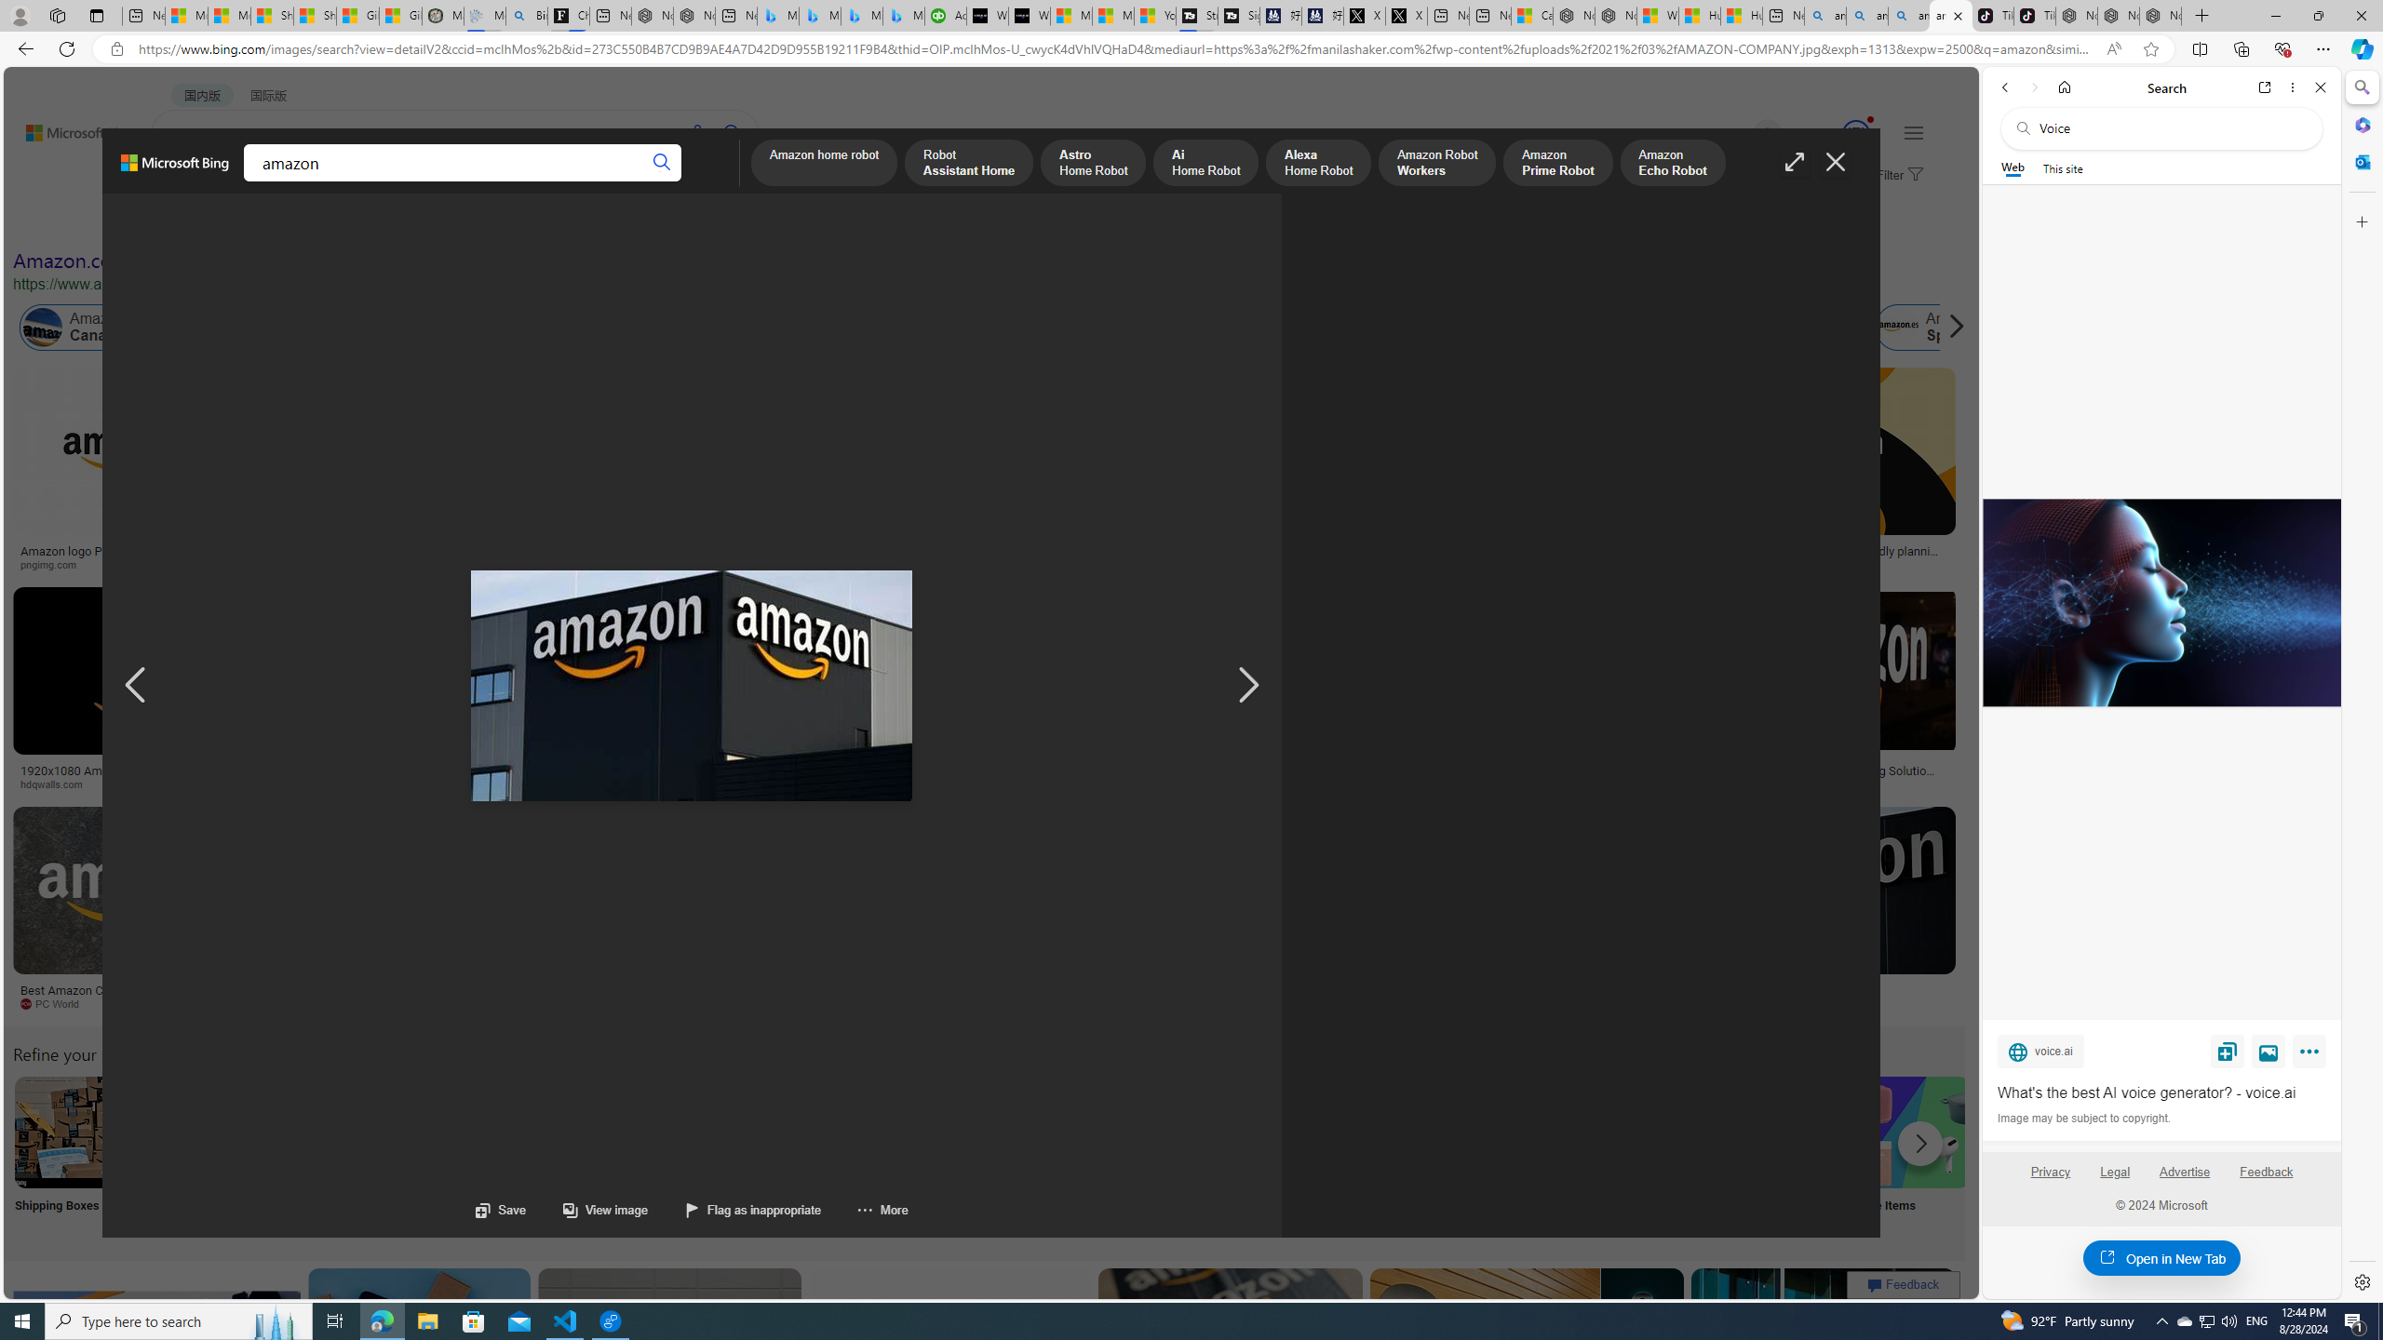 This screenshot has height=1340, width=2383. I want to click on GOBankingRates, so click(369, 784).